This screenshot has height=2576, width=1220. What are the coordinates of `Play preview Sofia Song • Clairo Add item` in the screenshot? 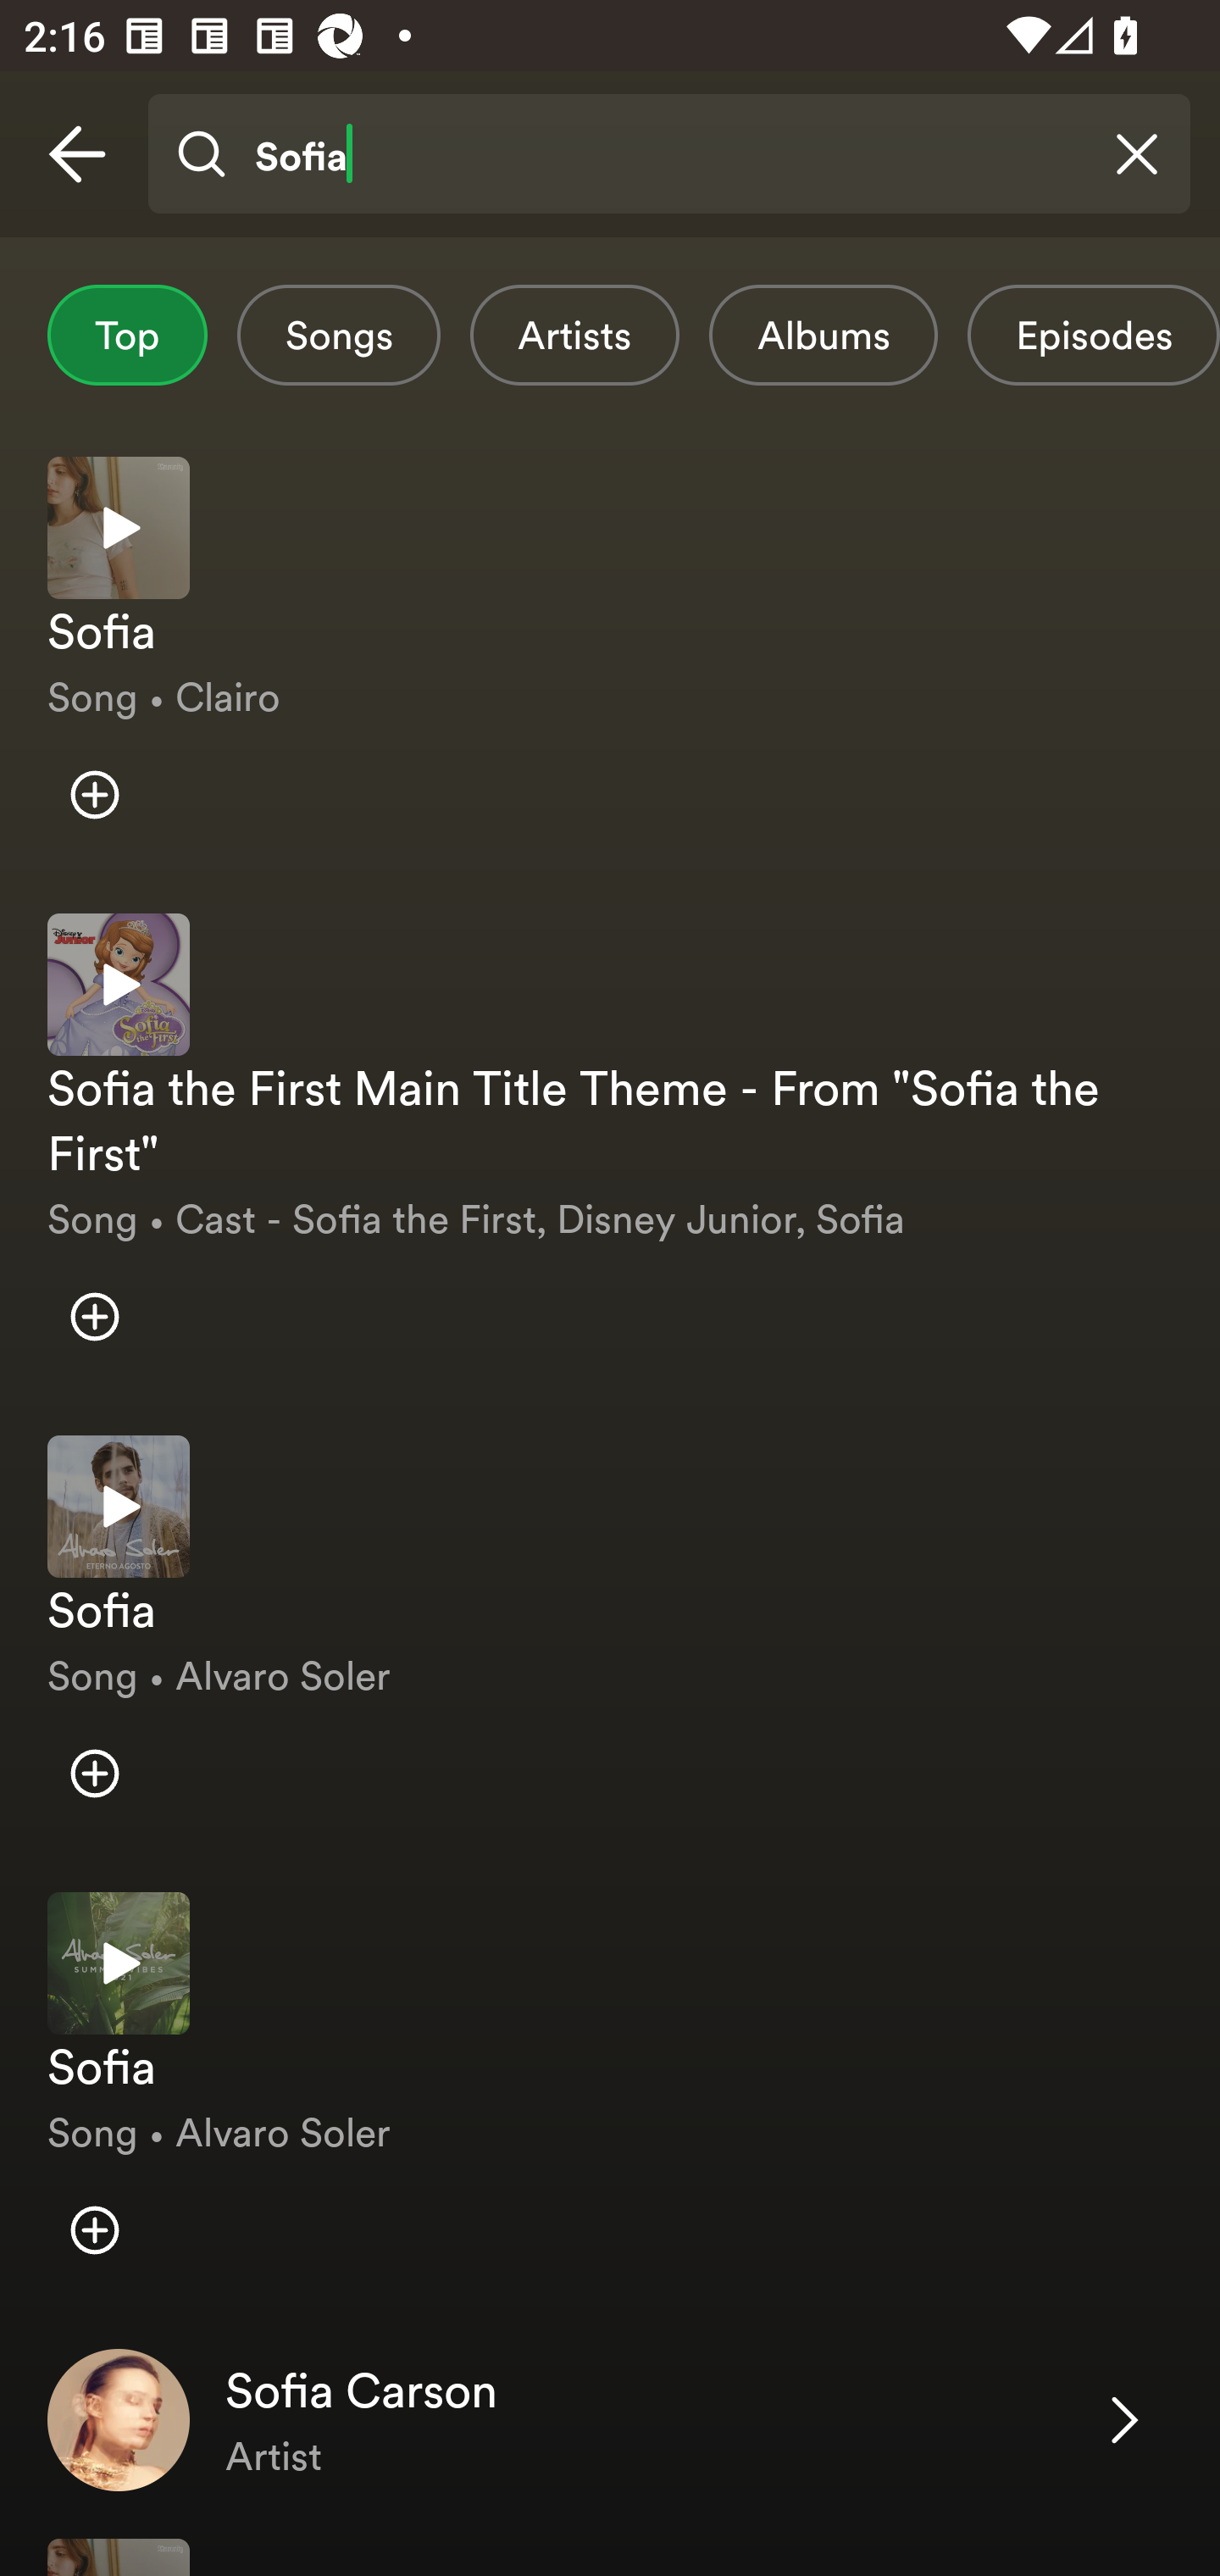 It's located at (610, 660).